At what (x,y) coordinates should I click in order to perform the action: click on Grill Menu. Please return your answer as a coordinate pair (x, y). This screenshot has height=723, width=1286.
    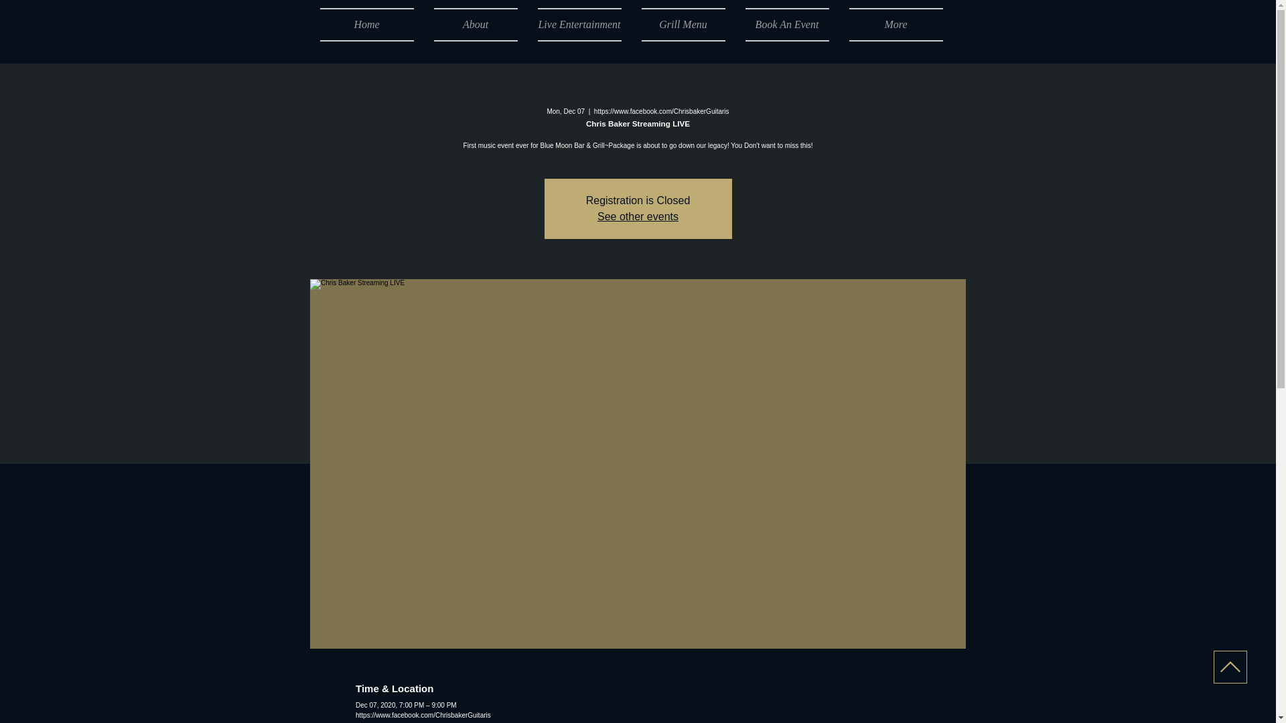
    Looking at the image, I should click on (683, 24).